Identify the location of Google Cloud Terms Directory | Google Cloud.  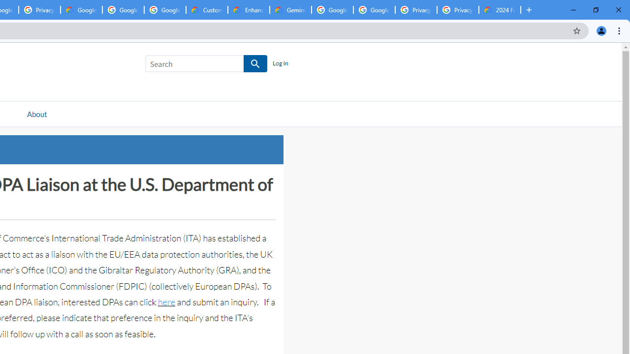
(81, 10).